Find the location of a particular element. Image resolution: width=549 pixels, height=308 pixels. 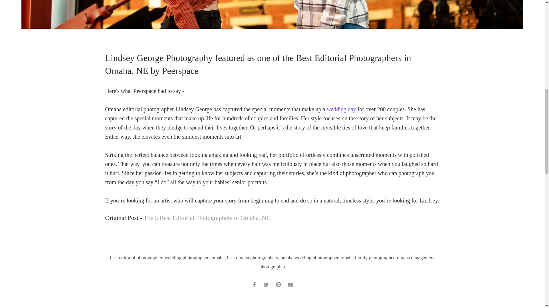

omaha wedding photographer is located at coordinates (309, 258).